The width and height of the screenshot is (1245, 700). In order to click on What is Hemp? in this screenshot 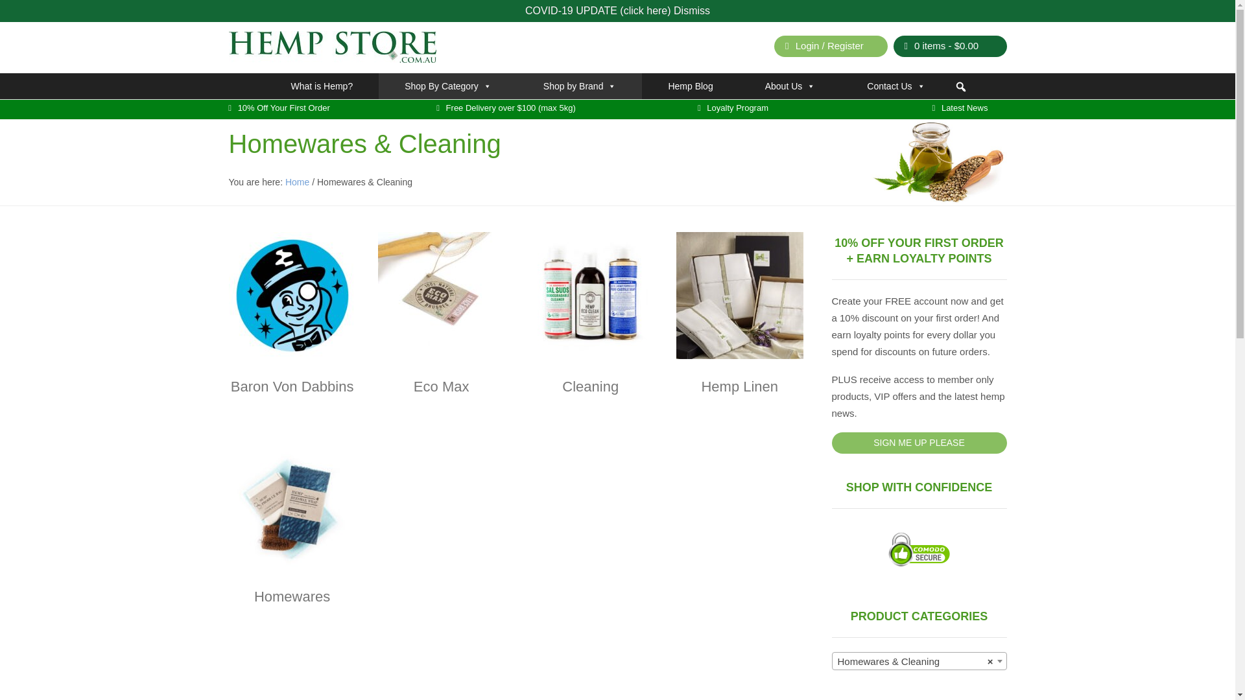, I will do `click(321, 86)`.